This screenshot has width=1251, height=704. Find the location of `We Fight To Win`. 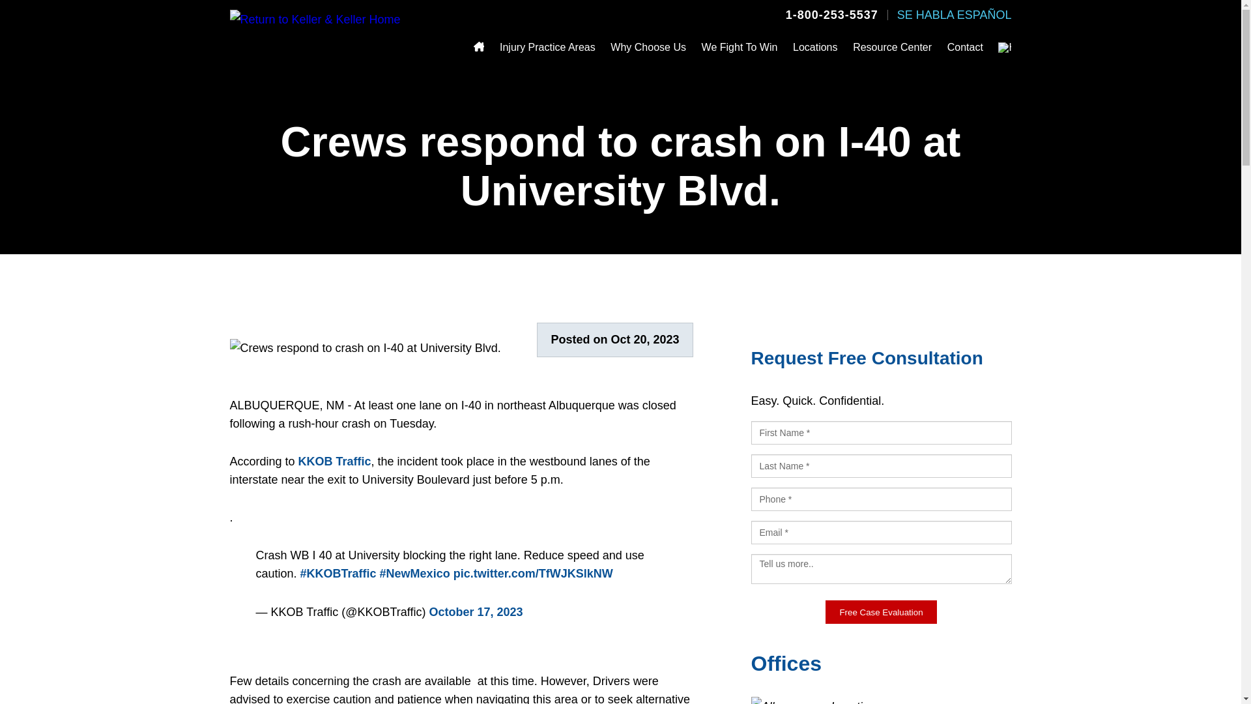

We Fight To Win is located at coordinates (740, 48).